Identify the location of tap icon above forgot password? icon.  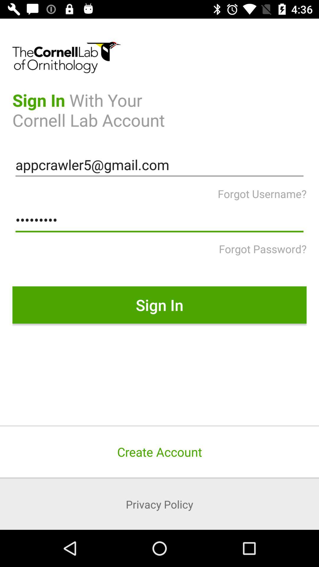
(159, 220).